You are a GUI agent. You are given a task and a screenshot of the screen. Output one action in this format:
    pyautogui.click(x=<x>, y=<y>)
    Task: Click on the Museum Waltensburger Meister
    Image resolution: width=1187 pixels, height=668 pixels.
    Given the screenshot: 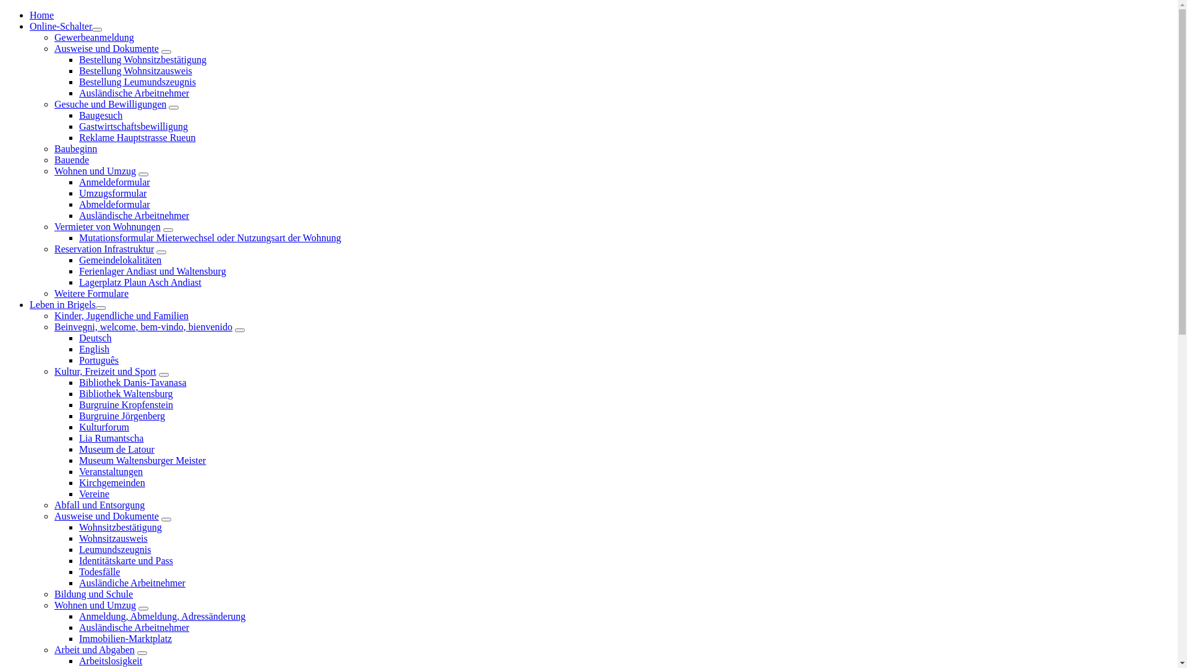 What is the action you would take?
    pyautogui.click(x=142, y=460)
    